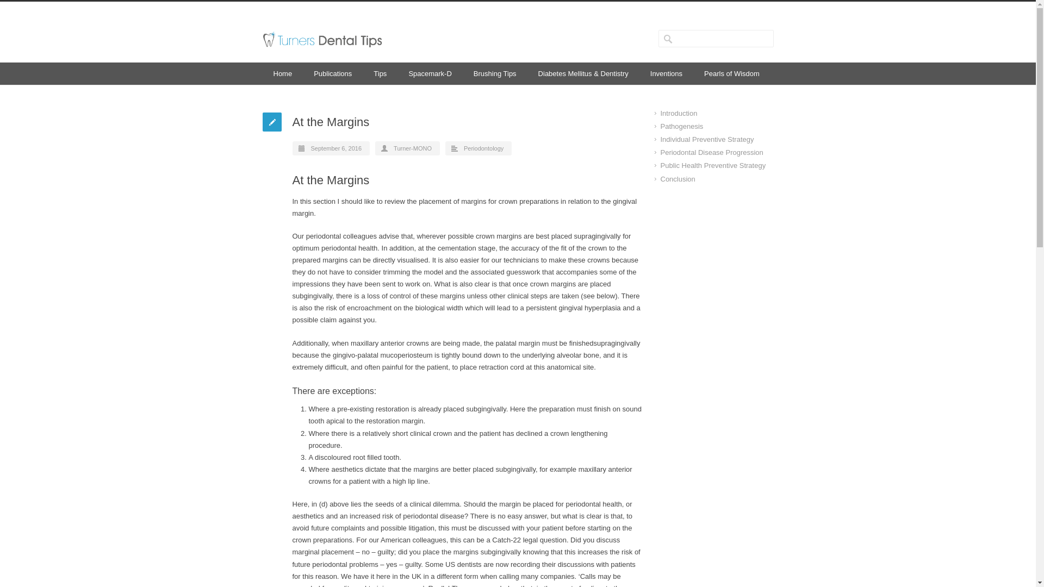  Describe the element at coordinates (412, 148) in the screenshot. I see `Turner-MONO` at that location.